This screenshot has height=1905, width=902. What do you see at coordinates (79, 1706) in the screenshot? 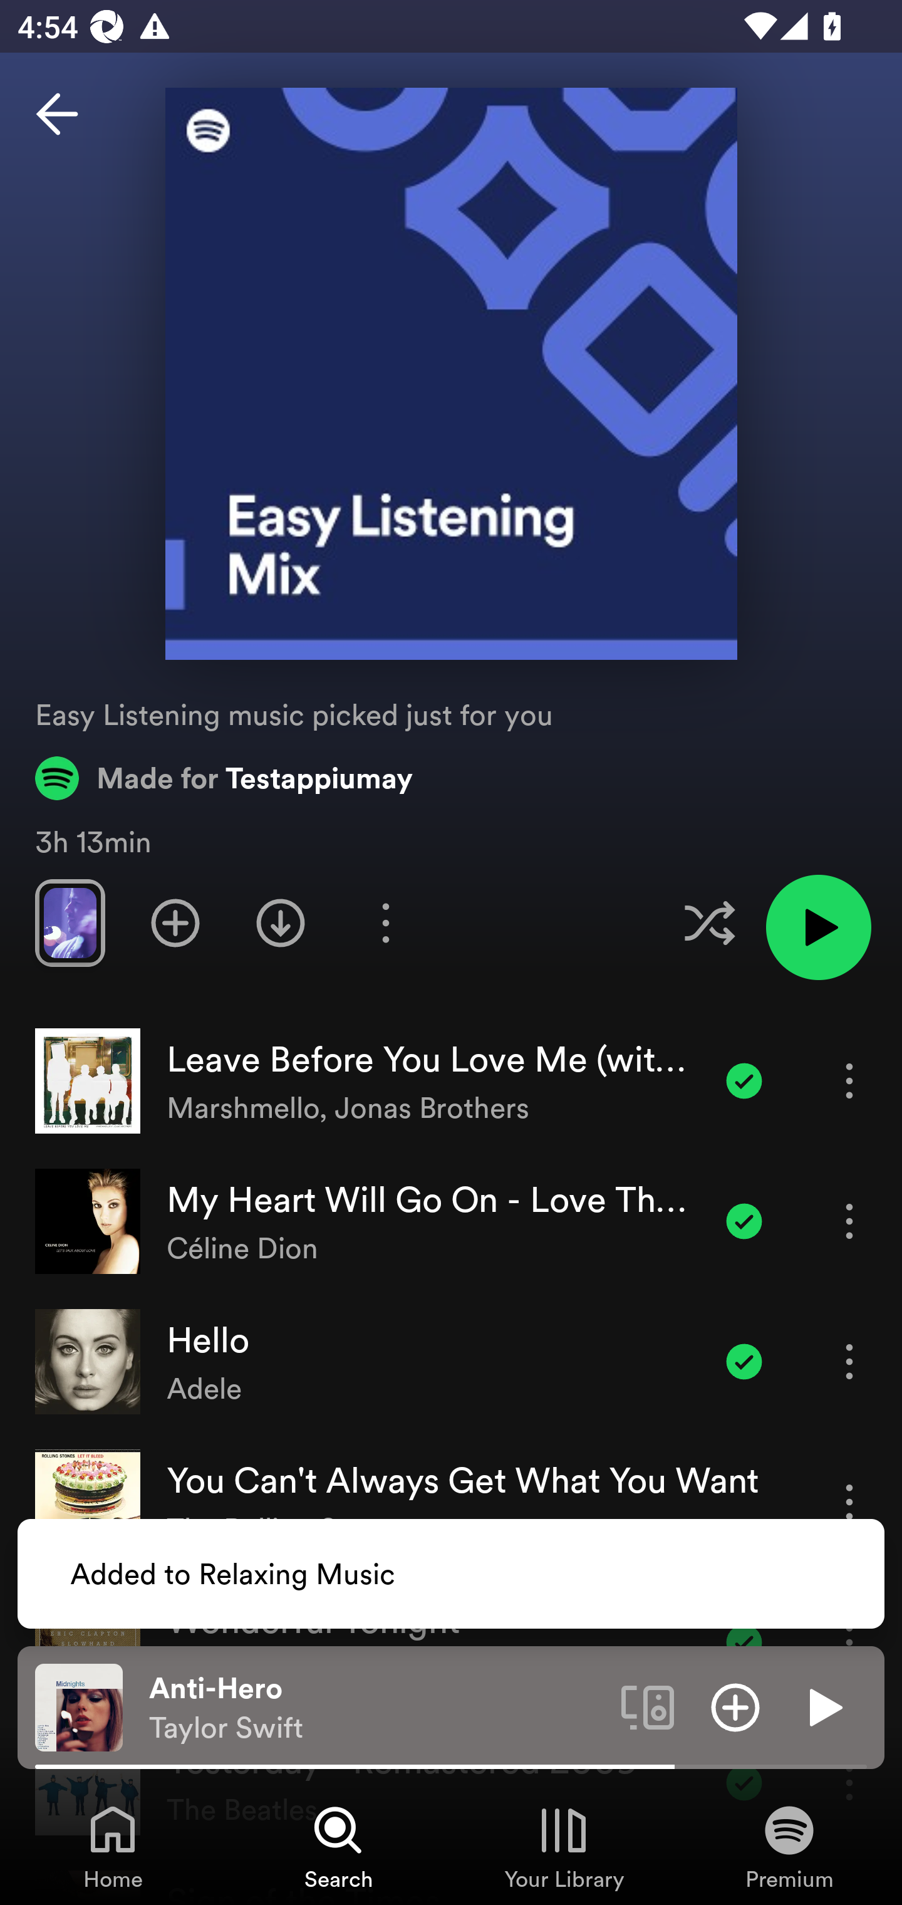
I see `The cover art of the currently playing track` at bounding box center [79, 1706].